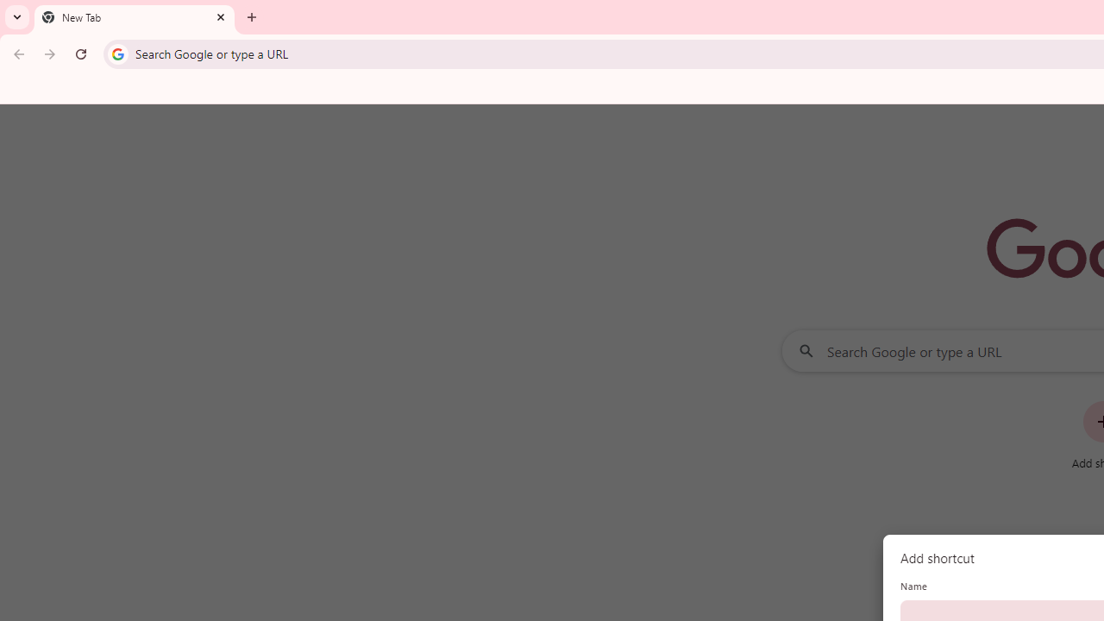 This screenshot has height=621, width=1104. What do you see at coordinates (135, 17) in the screenshot?
I see `New Tab` at bounding box center [135, 17].